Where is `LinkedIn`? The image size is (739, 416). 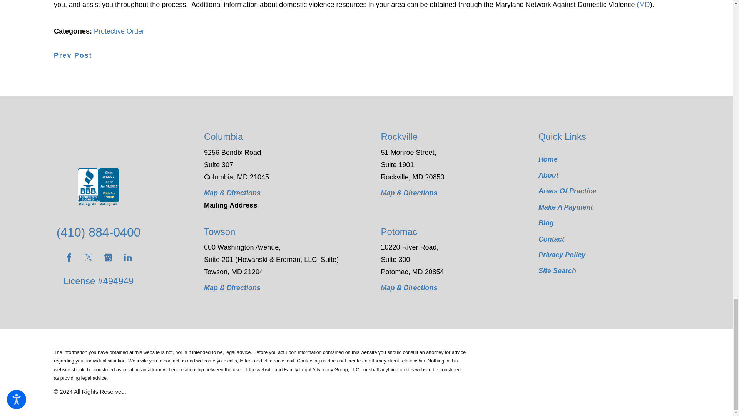
LinkedIn is located at coordinates (128, 257).